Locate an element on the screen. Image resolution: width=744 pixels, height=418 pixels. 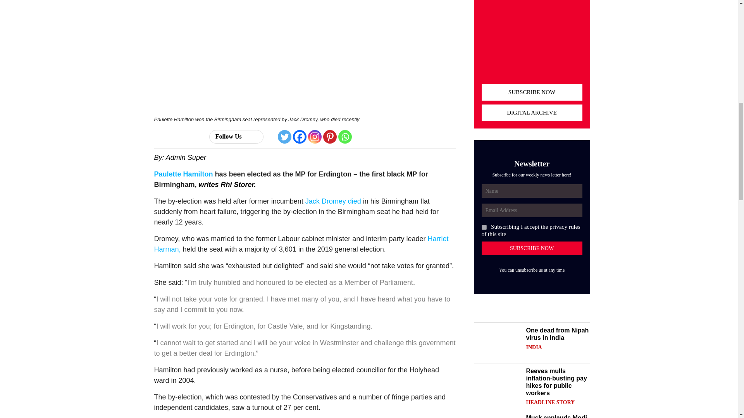
on is located at coordinates (484, 228).